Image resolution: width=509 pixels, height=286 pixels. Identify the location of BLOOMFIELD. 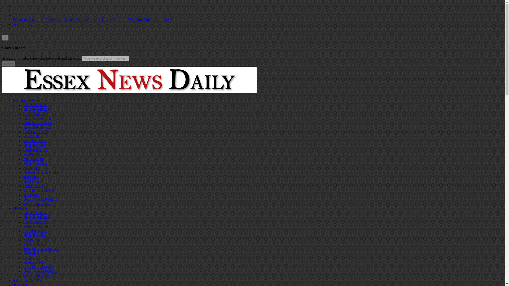
(36, 217).